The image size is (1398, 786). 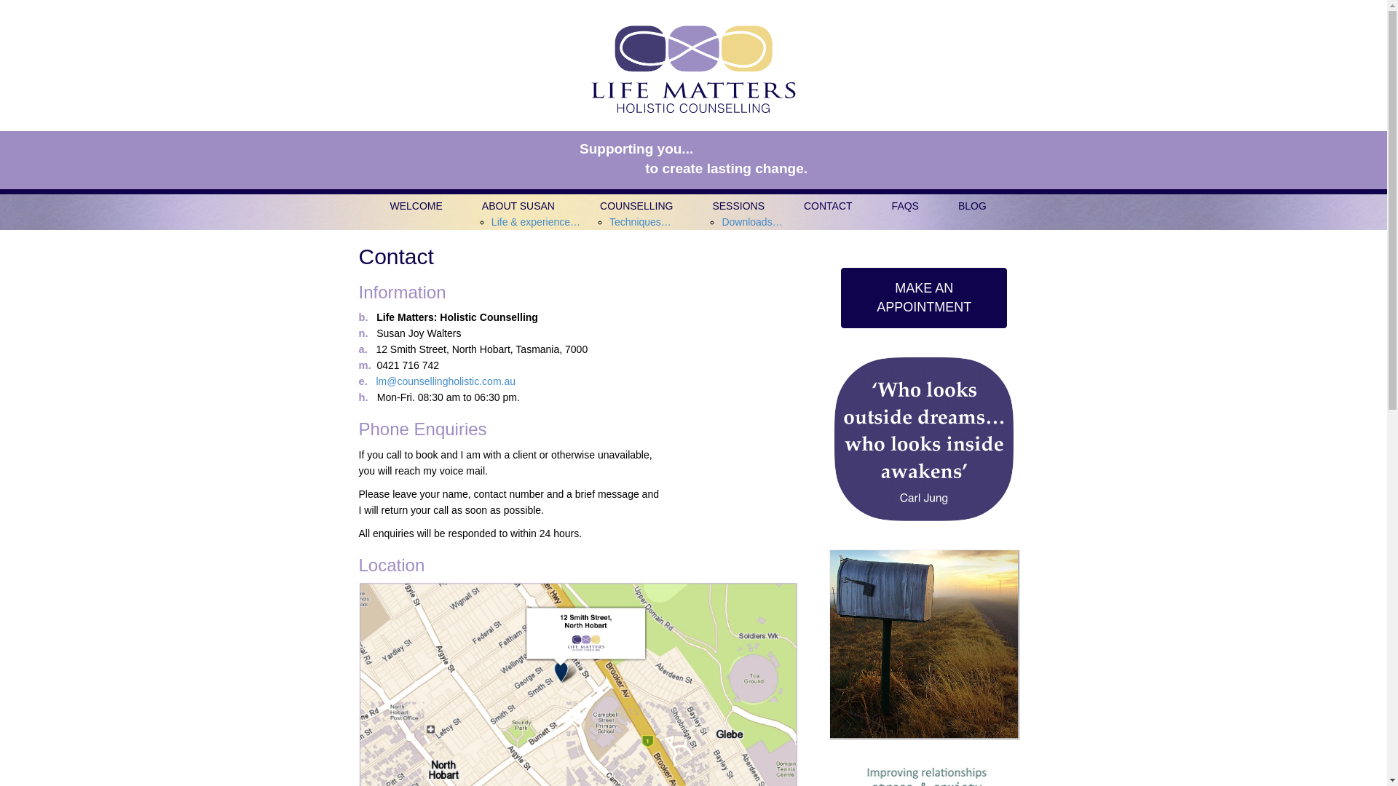 I want to click on COUNSELLING, so click(x=636, y=207).